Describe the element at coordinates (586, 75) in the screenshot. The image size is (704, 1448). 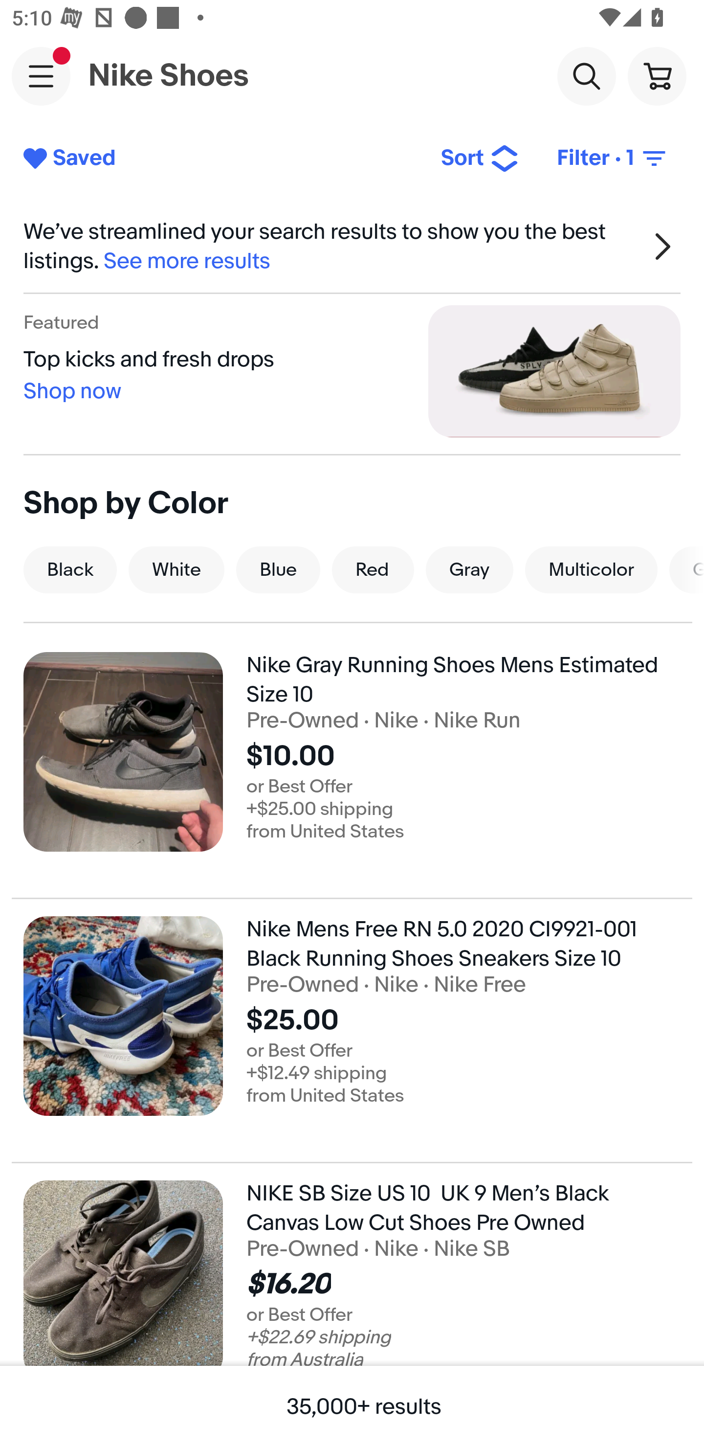
I see `Search` at that location.